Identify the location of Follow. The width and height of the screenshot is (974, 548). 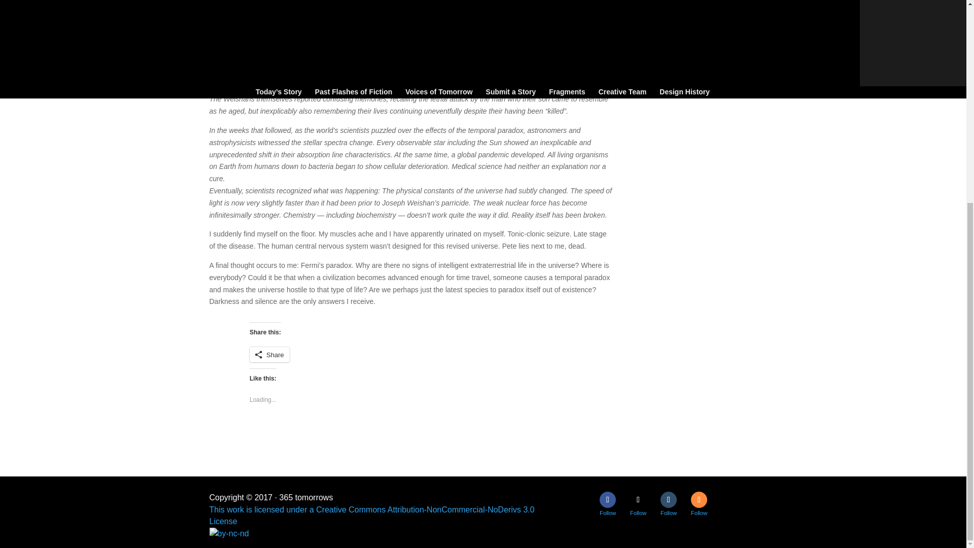
(638, 499).